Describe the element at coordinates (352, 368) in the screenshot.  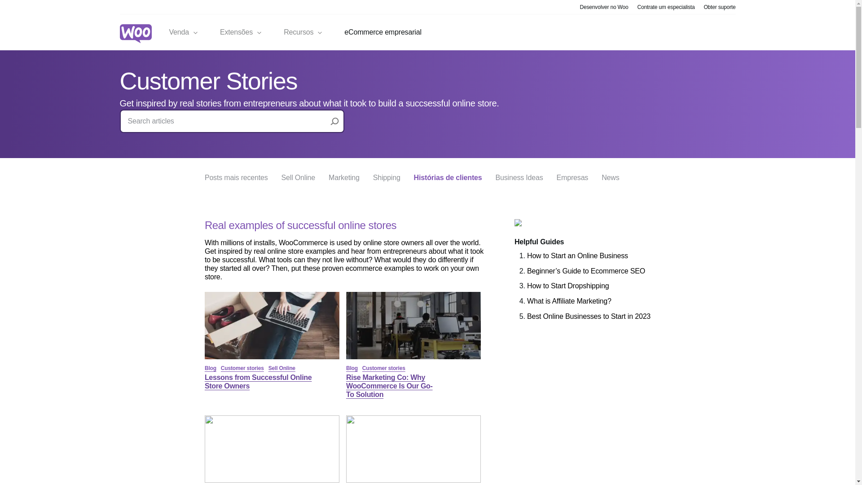
I see `Blog` at that location.